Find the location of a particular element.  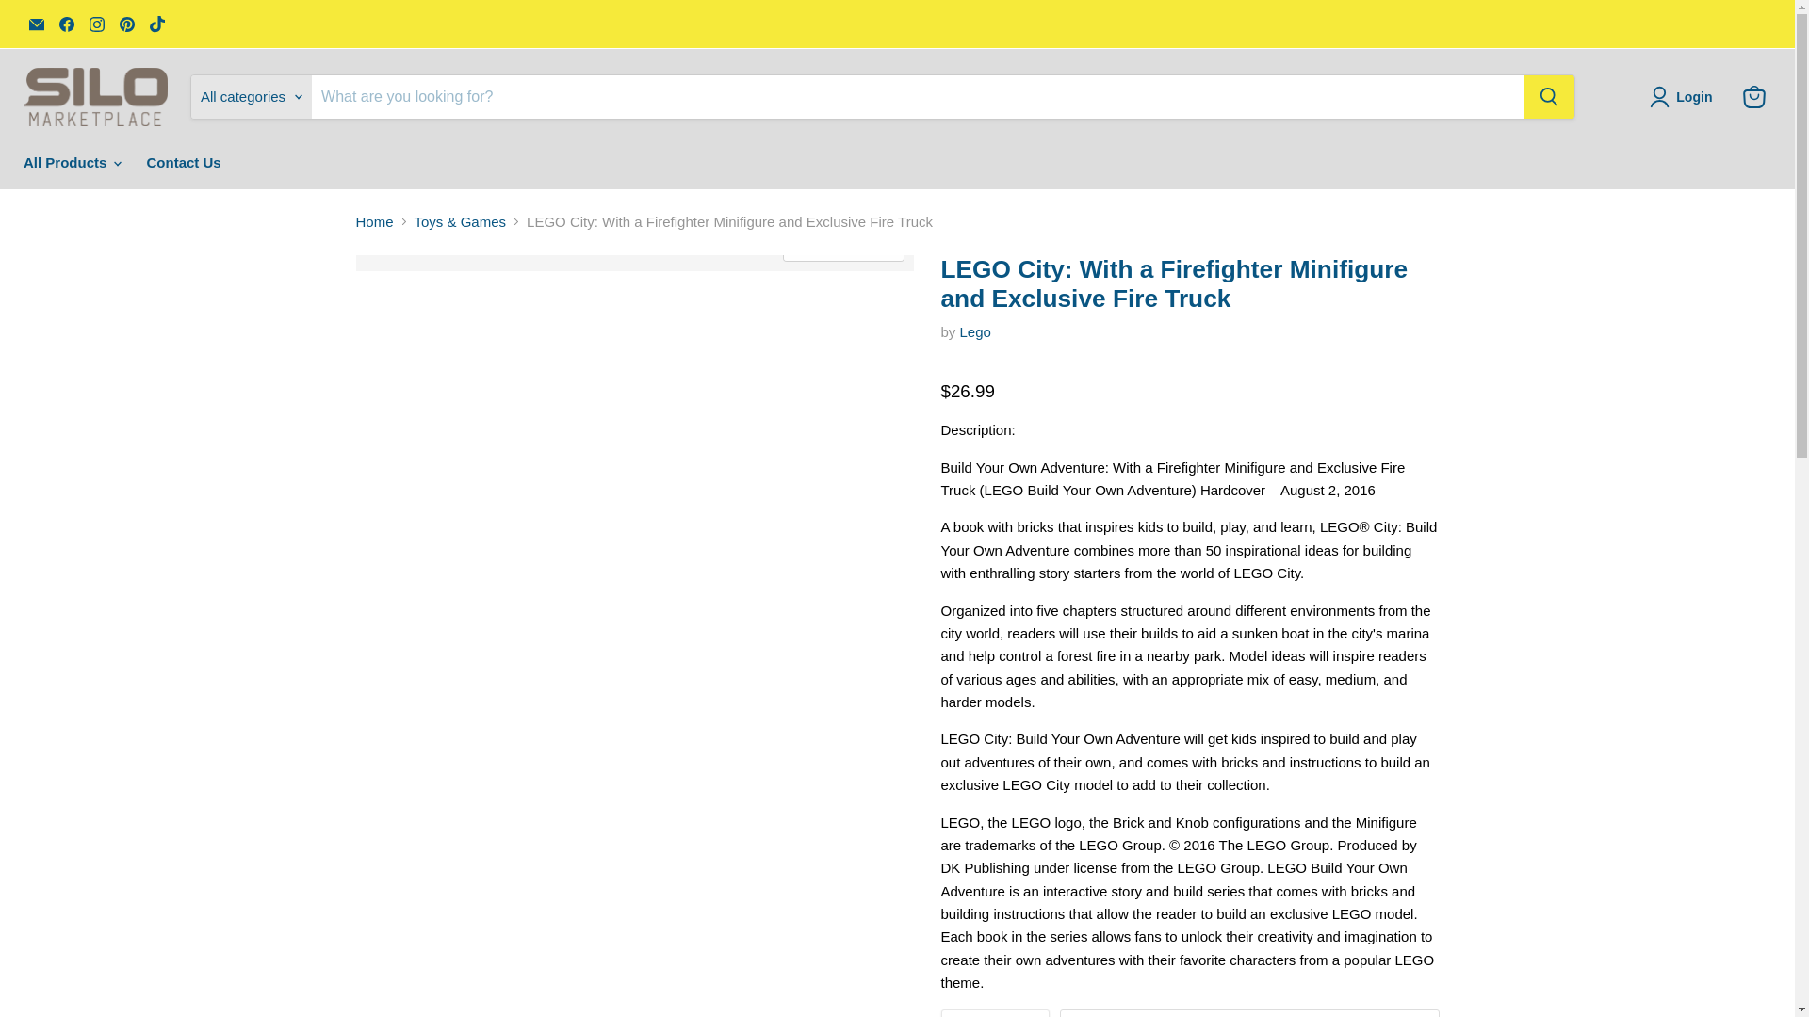

Pinterest is located at coordinates (126, 24).